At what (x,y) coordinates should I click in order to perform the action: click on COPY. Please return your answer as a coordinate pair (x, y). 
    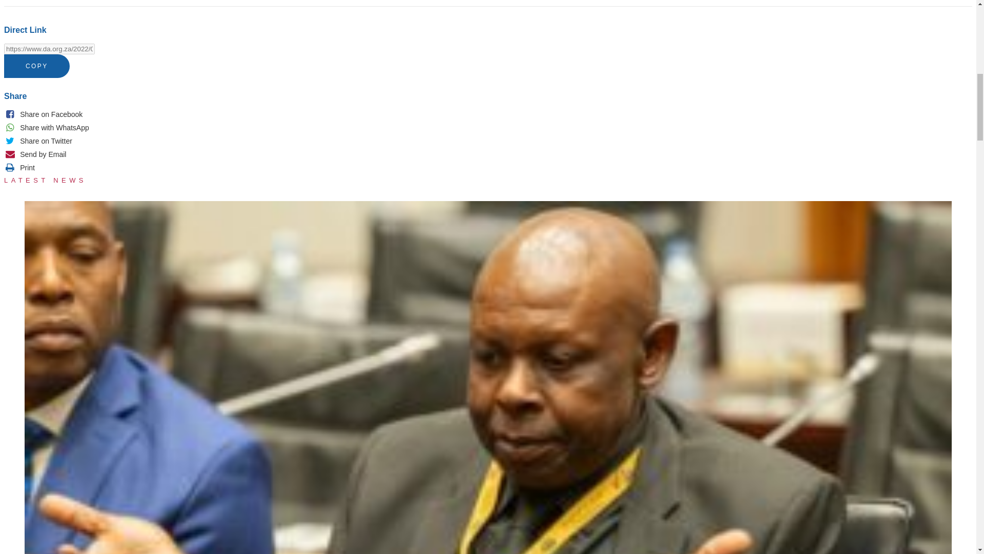
    Looking at the image, I should click on (37, 66).